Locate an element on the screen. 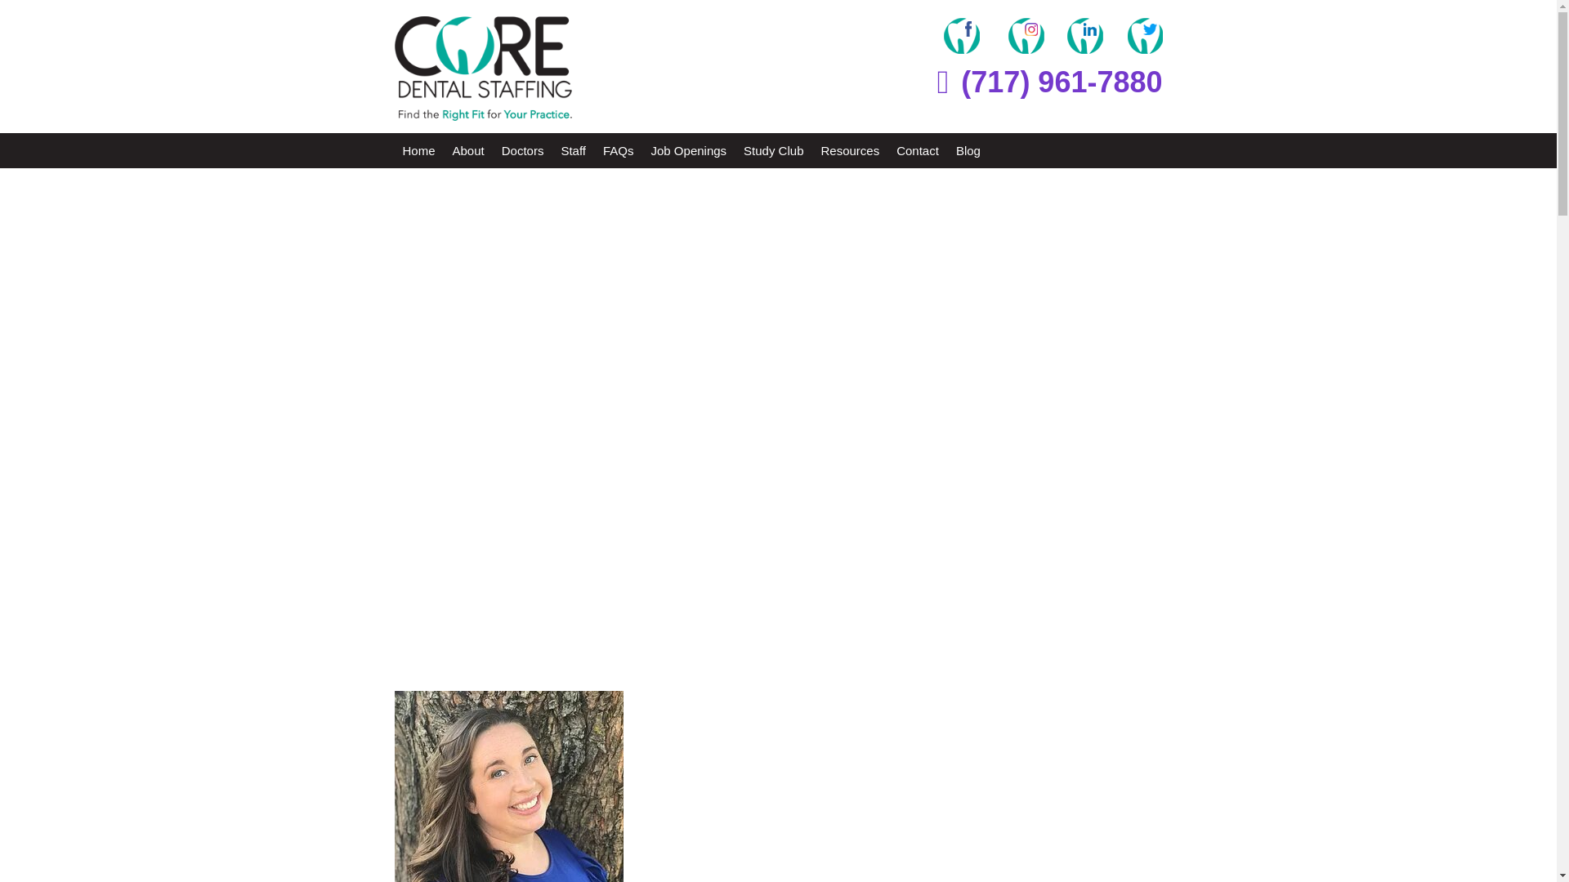  Blog is located at coordinates (968, 150).